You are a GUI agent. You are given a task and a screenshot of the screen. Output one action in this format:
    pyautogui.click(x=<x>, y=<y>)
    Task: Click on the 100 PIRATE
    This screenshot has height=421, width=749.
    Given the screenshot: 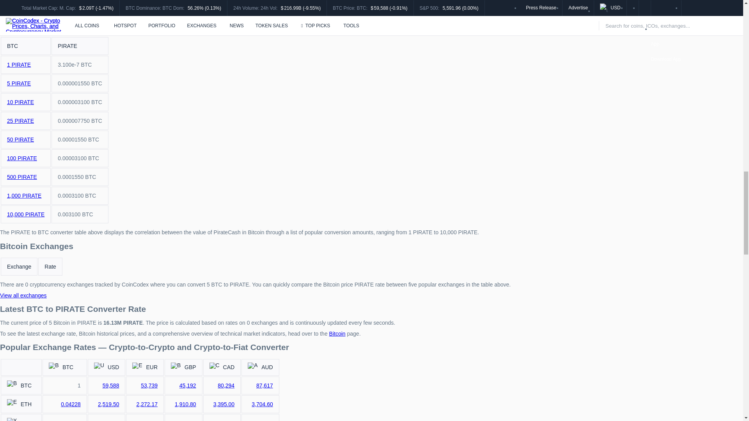 What is the action you would take?
    pyautogui.click(x=22, y=158)
    